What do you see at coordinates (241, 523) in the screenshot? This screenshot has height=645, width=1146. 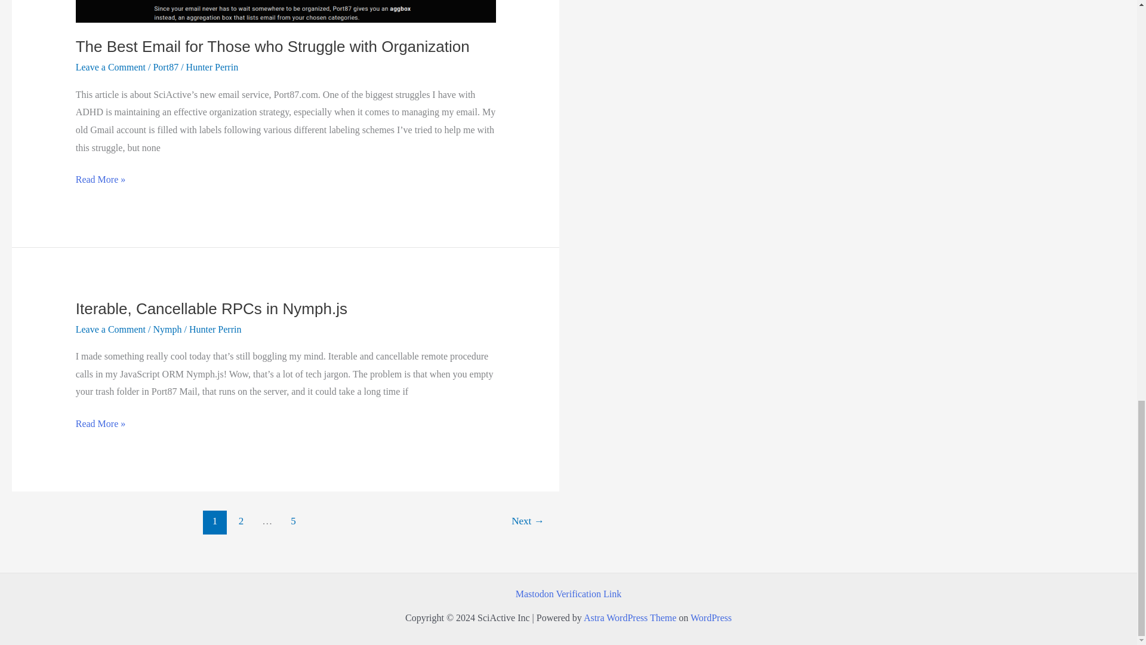 I see `2` at bounding box center [241, 523].